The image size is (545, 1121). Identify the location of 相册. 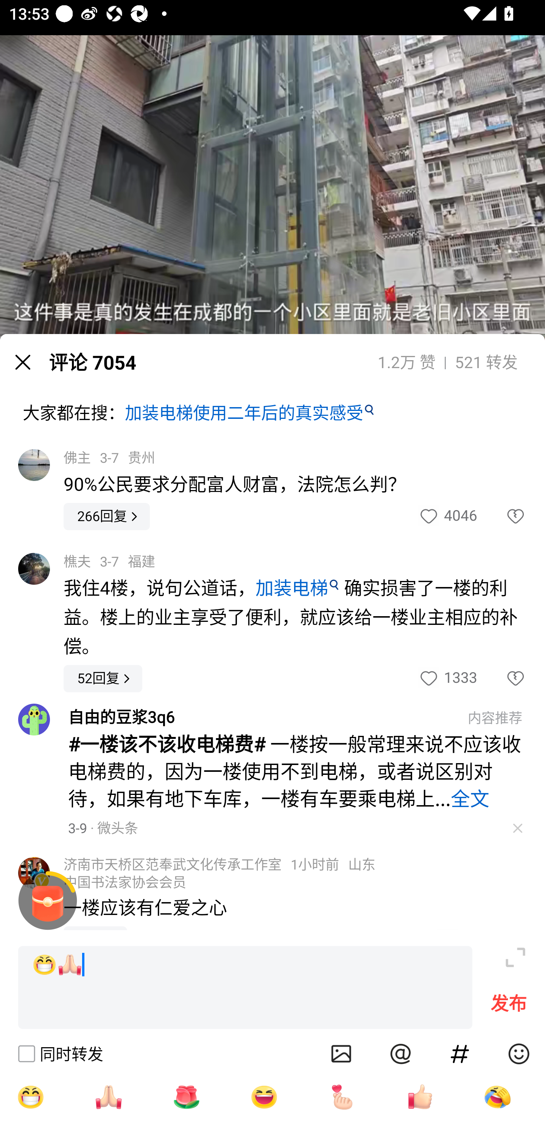
(341, 1054).